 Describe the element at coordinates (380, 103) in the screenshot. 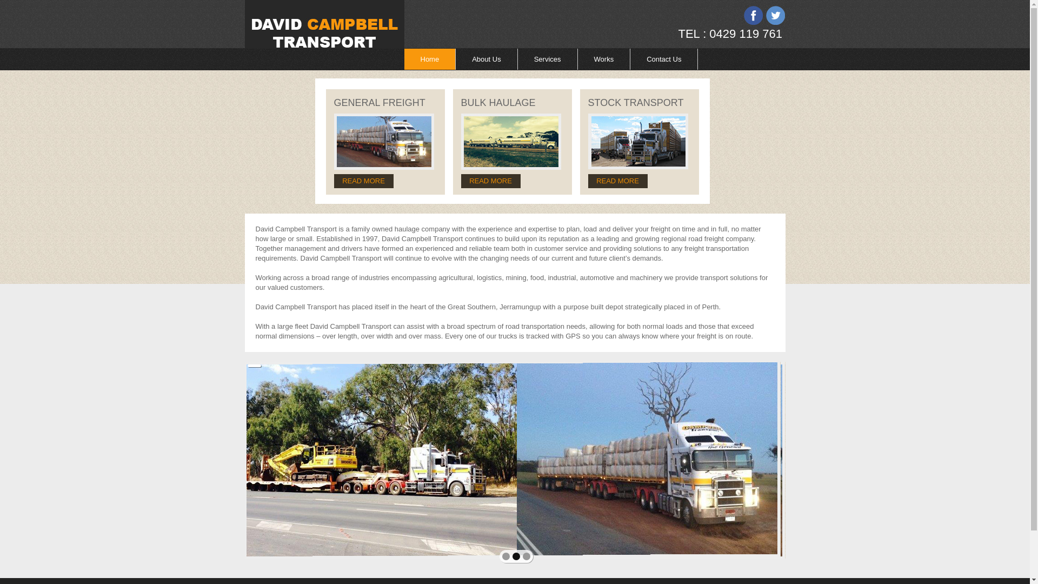

I see `GENERAL FREIGHT` at that location.